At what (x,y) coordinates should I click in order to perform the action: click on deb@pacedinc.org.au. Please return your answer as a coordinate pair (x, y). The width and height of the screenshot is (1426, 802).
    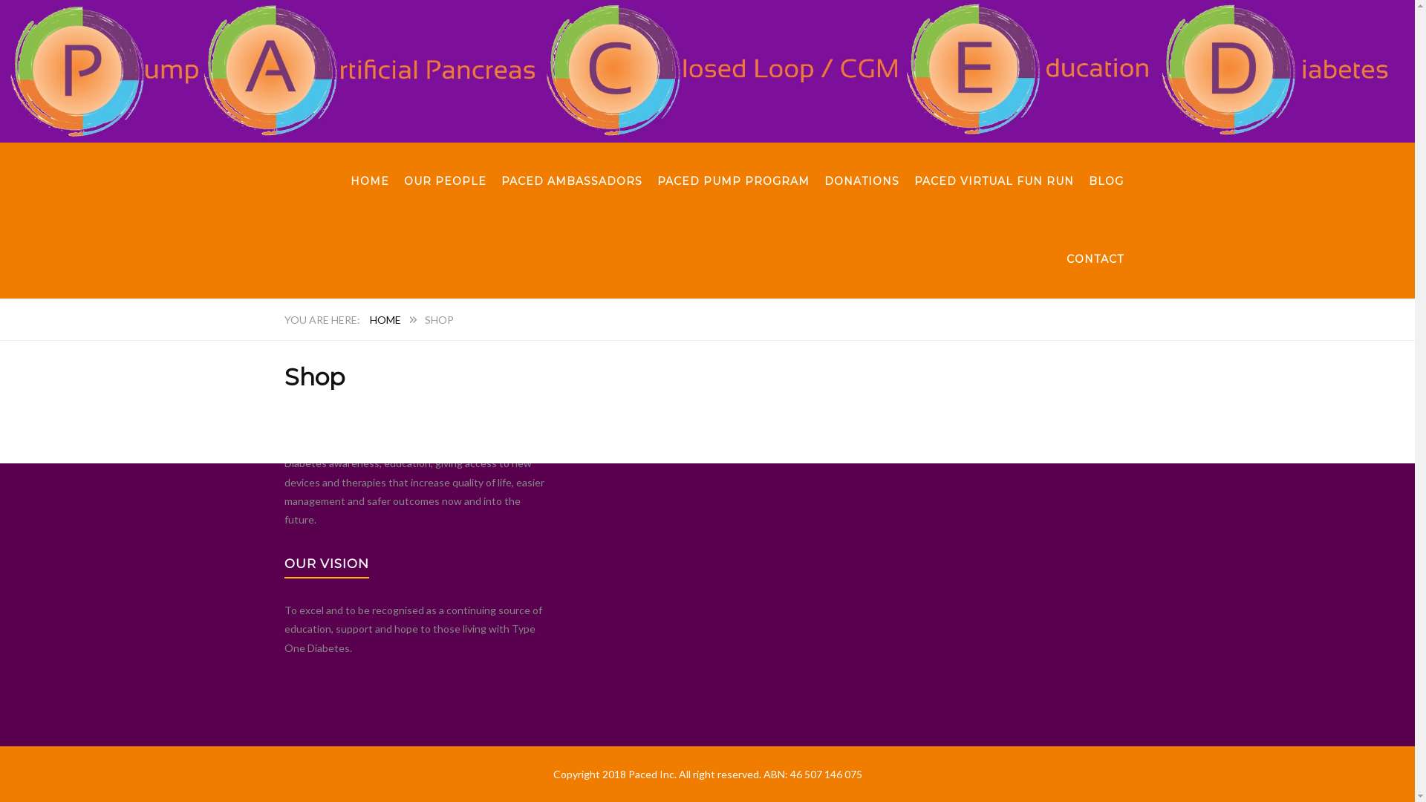
    Looking at the image, I should click on (938, 404).